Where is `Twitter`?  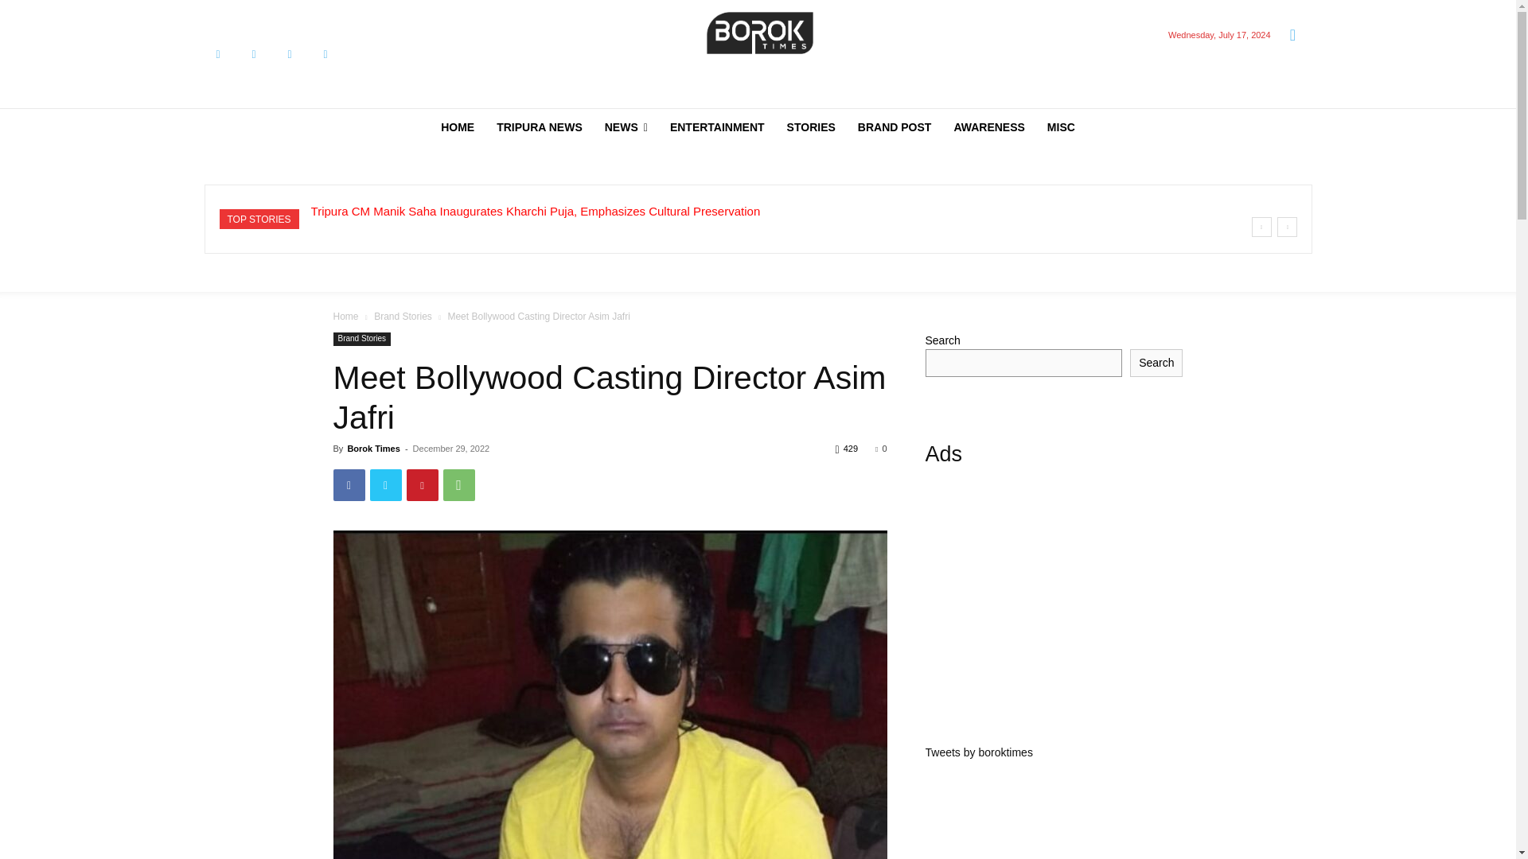 Twitter is located at coordinates (288, 54).